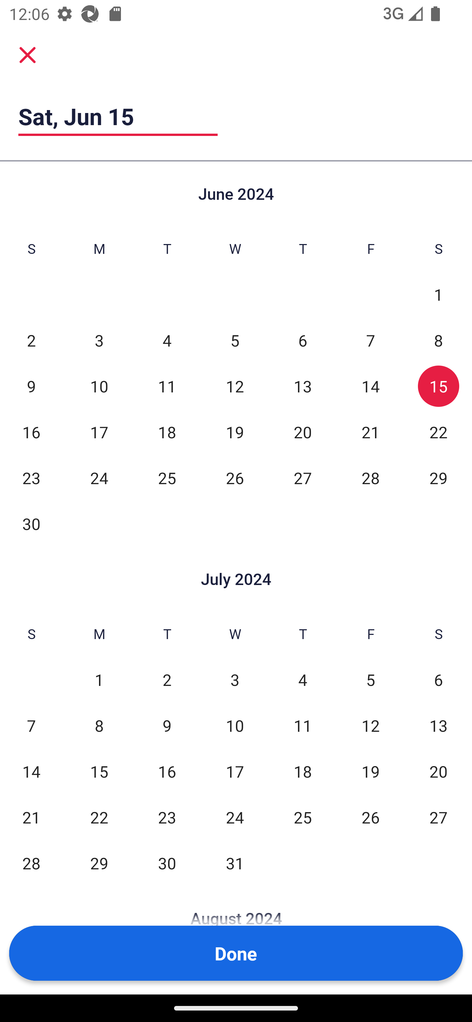 The height and width of the screenshot is (1022, 472). I want to click on 10 Wed, Jul 10, Not Selected, so click(235, 725).